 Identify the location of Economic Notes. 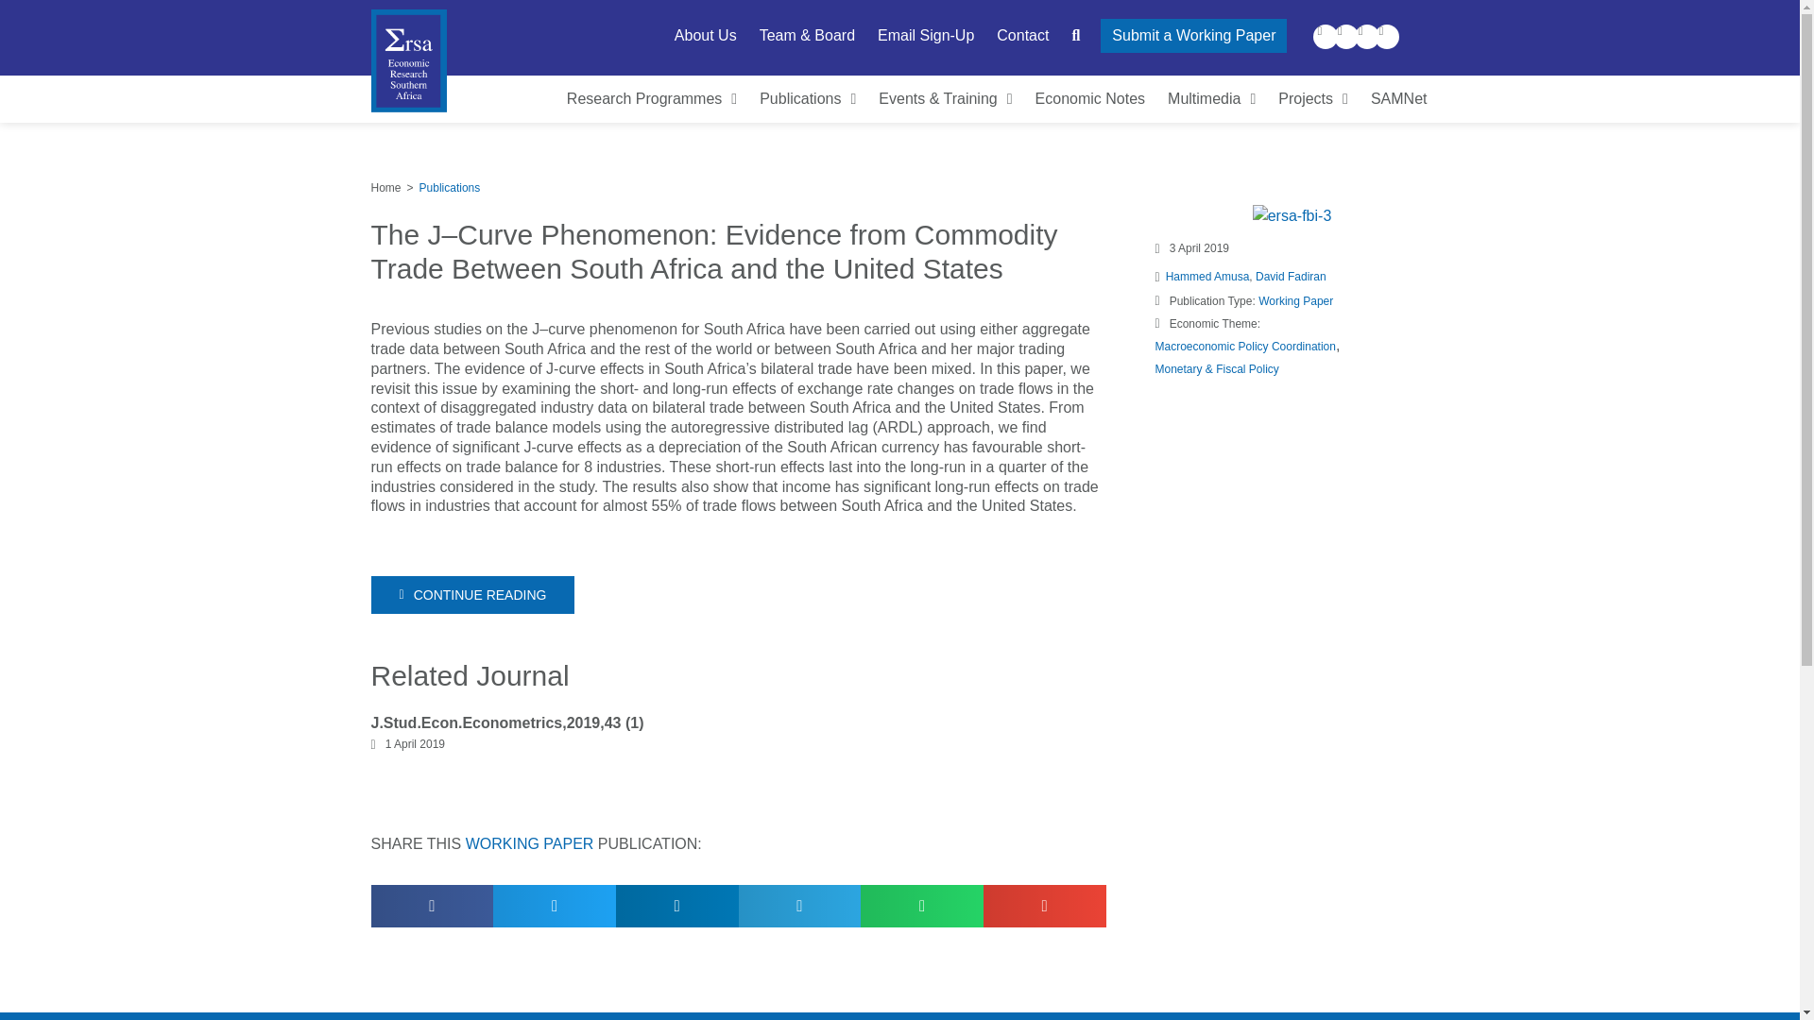
(1090, 99).